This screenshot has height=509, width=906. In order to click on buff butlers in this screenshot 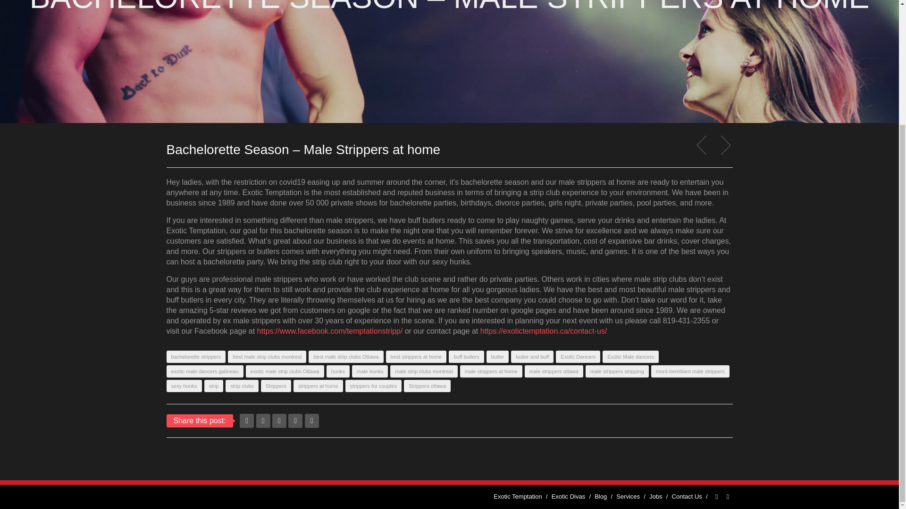, I will do `click(466, 357)`.